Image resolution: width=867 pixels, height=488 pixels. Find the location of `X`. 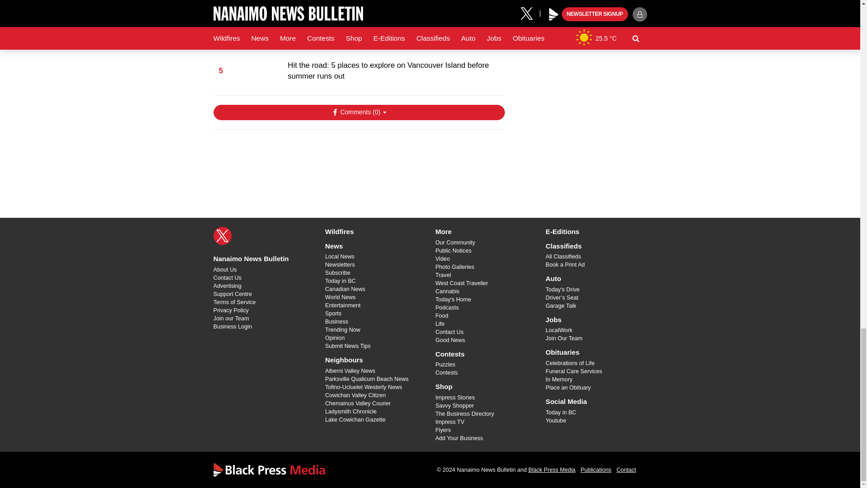

X is located at coordinates (222, 236).